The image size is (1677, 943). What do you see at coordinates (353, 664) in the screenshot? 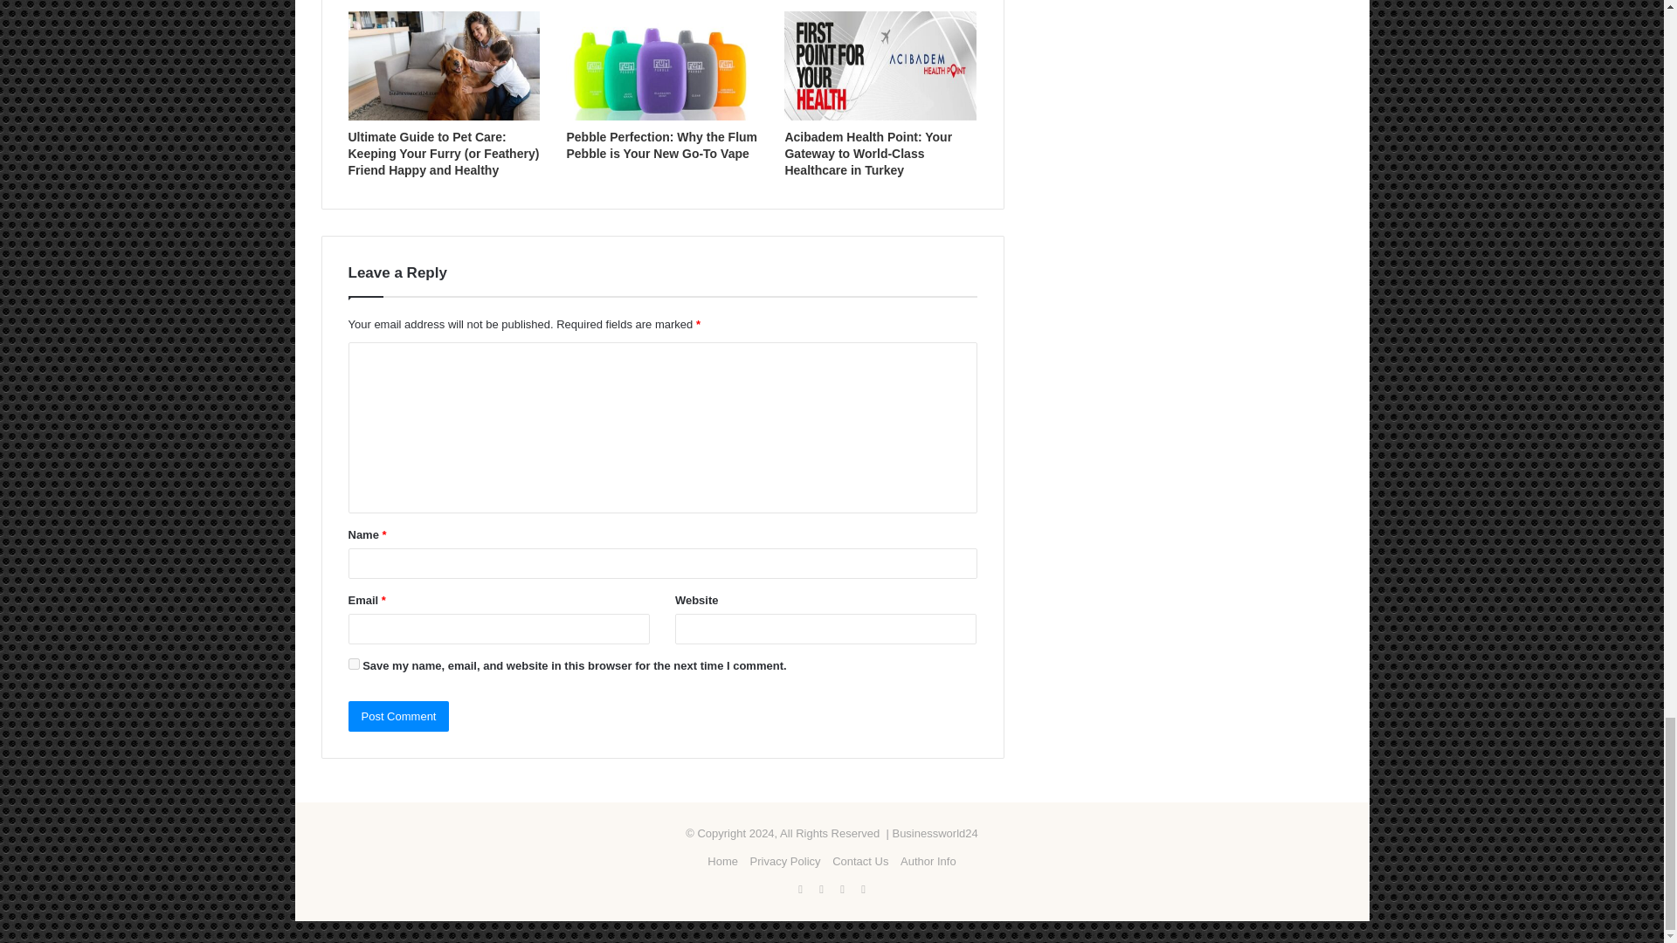
I see `yes` at bounding box center [353, 664].